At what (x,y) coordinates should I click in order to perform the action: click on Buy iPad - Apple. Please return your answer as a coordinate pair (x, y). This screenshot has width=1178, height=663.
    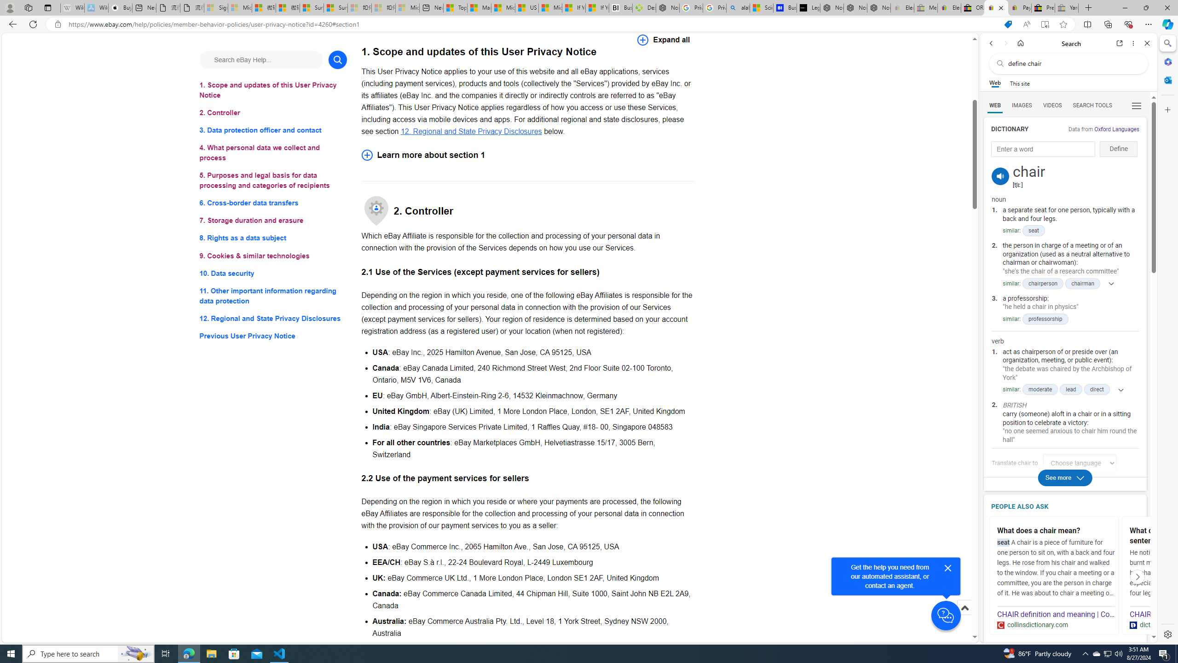
    Looking at the image, I should click on (121, 8).